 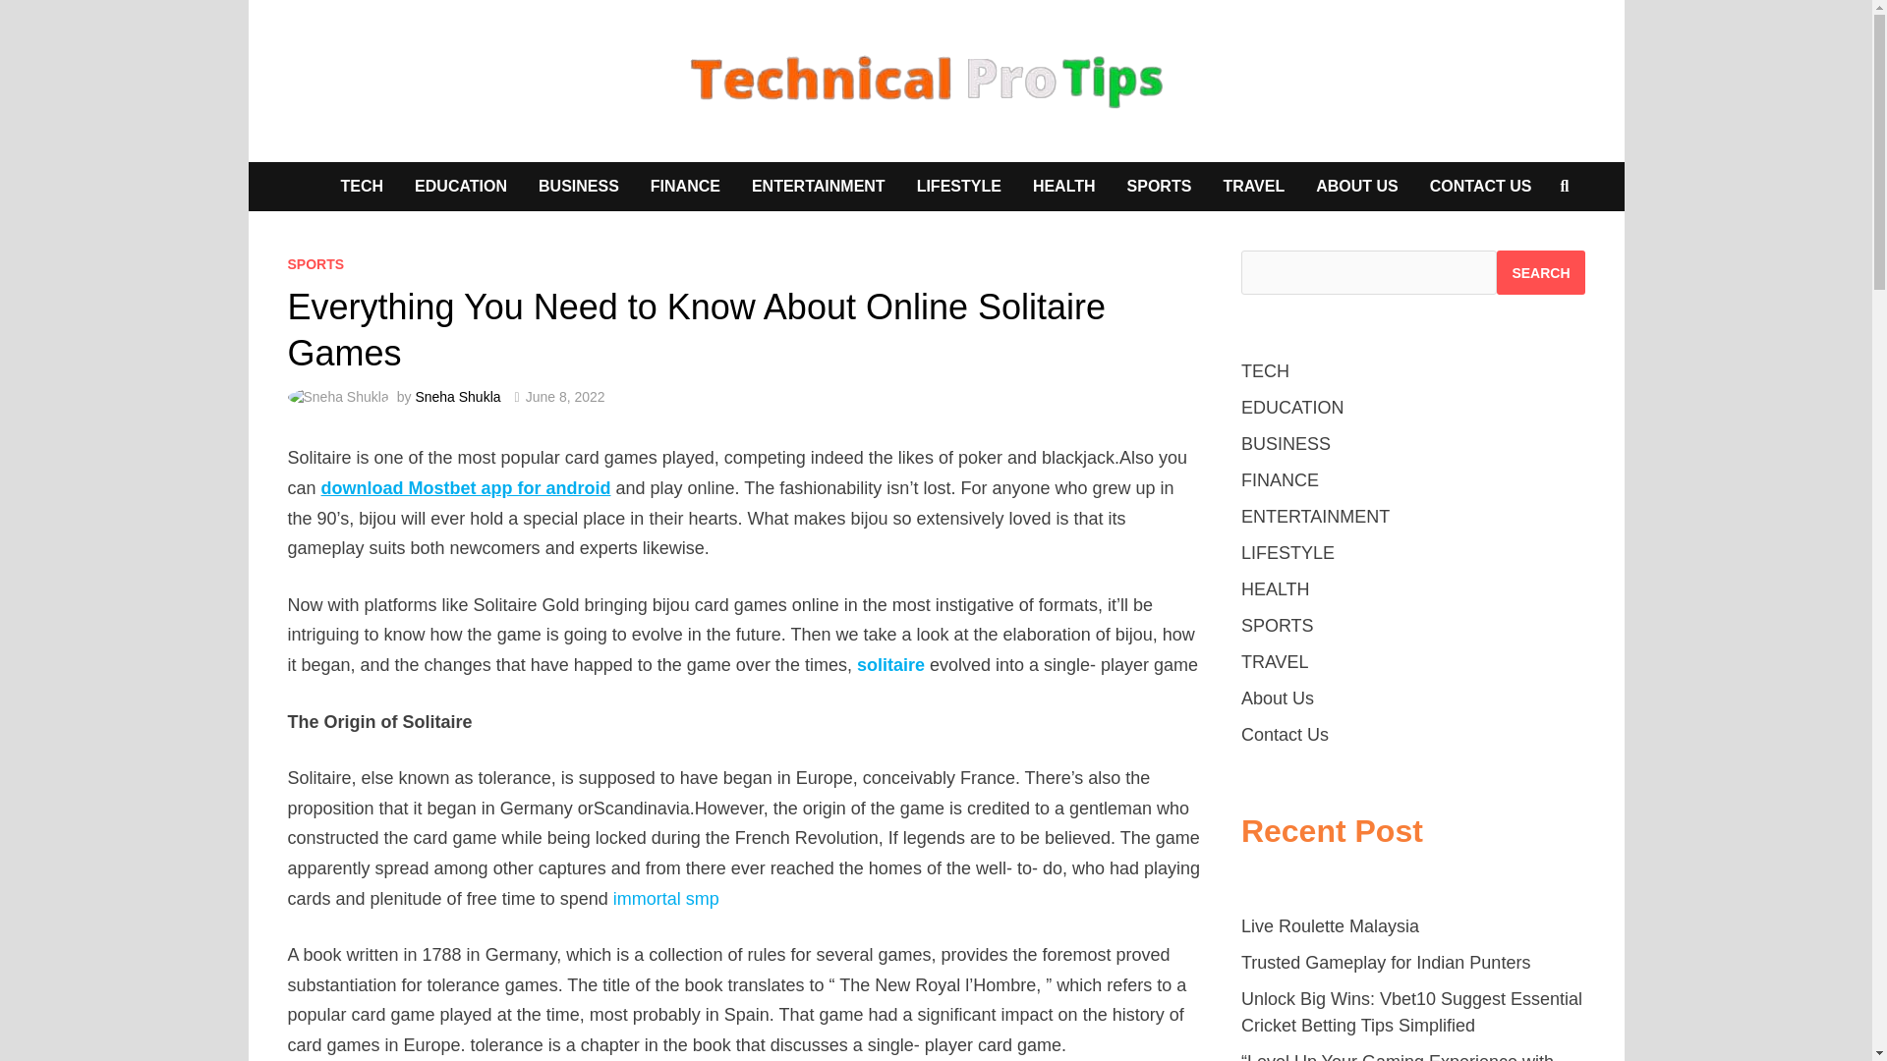 What do you see at coordinates (362, 187) in the screenshot?
I see `TECH` at bounding box center [362, 187].